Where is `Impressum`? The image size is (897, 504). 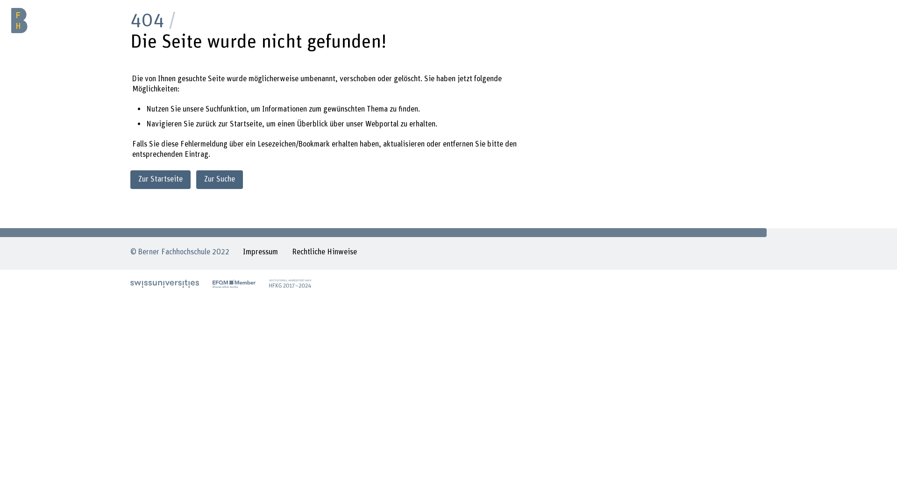
Impressum is located at coordinates (261, 253).